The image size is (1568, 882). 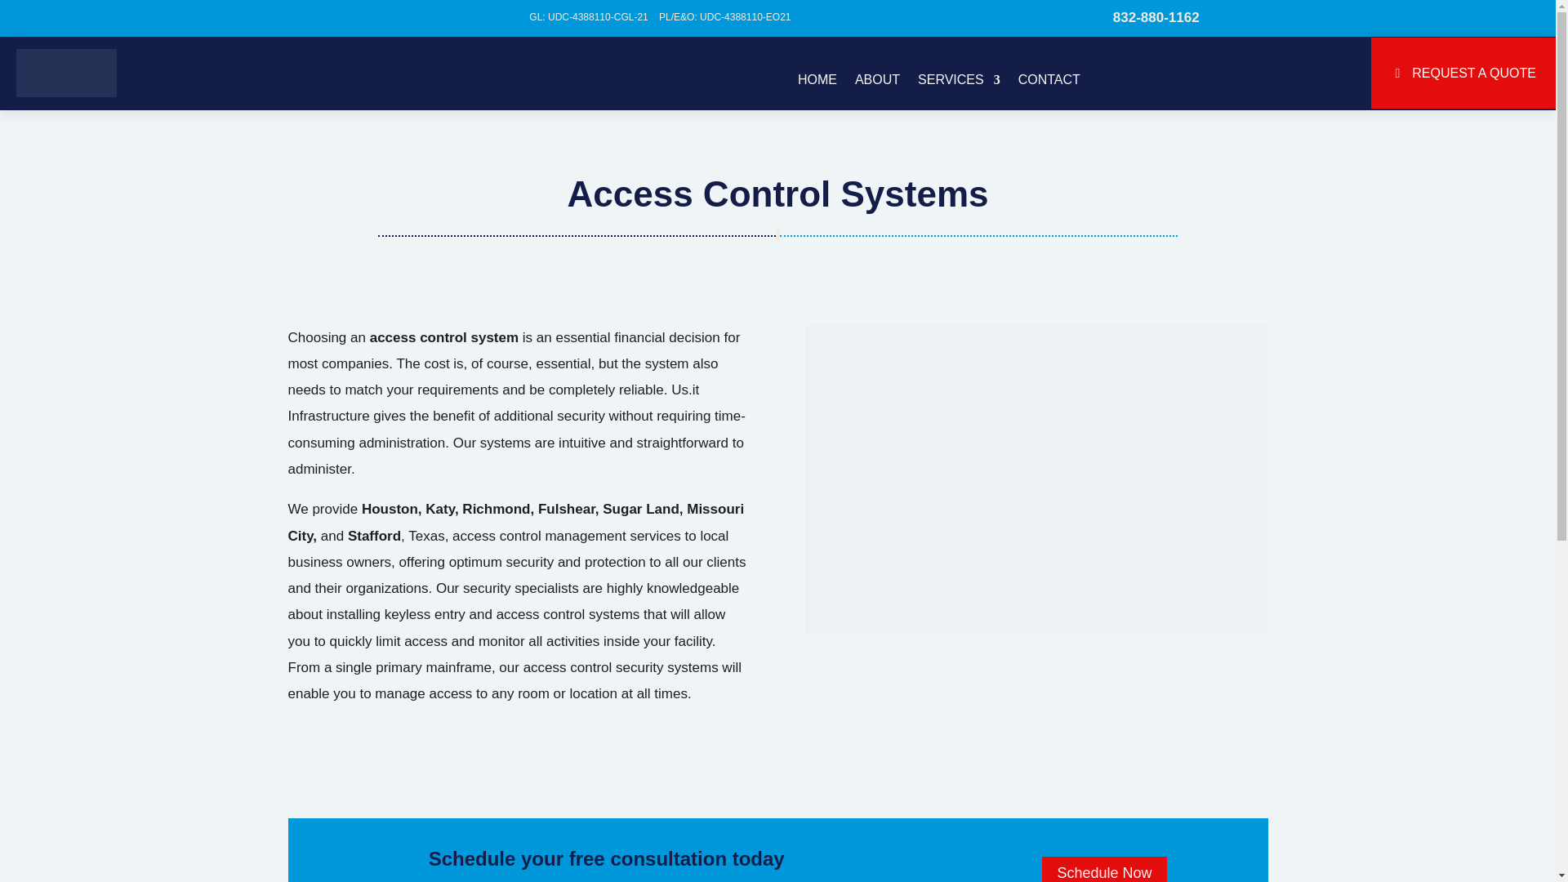 I want to click on access-control-er, so click(x=1037, y=479).